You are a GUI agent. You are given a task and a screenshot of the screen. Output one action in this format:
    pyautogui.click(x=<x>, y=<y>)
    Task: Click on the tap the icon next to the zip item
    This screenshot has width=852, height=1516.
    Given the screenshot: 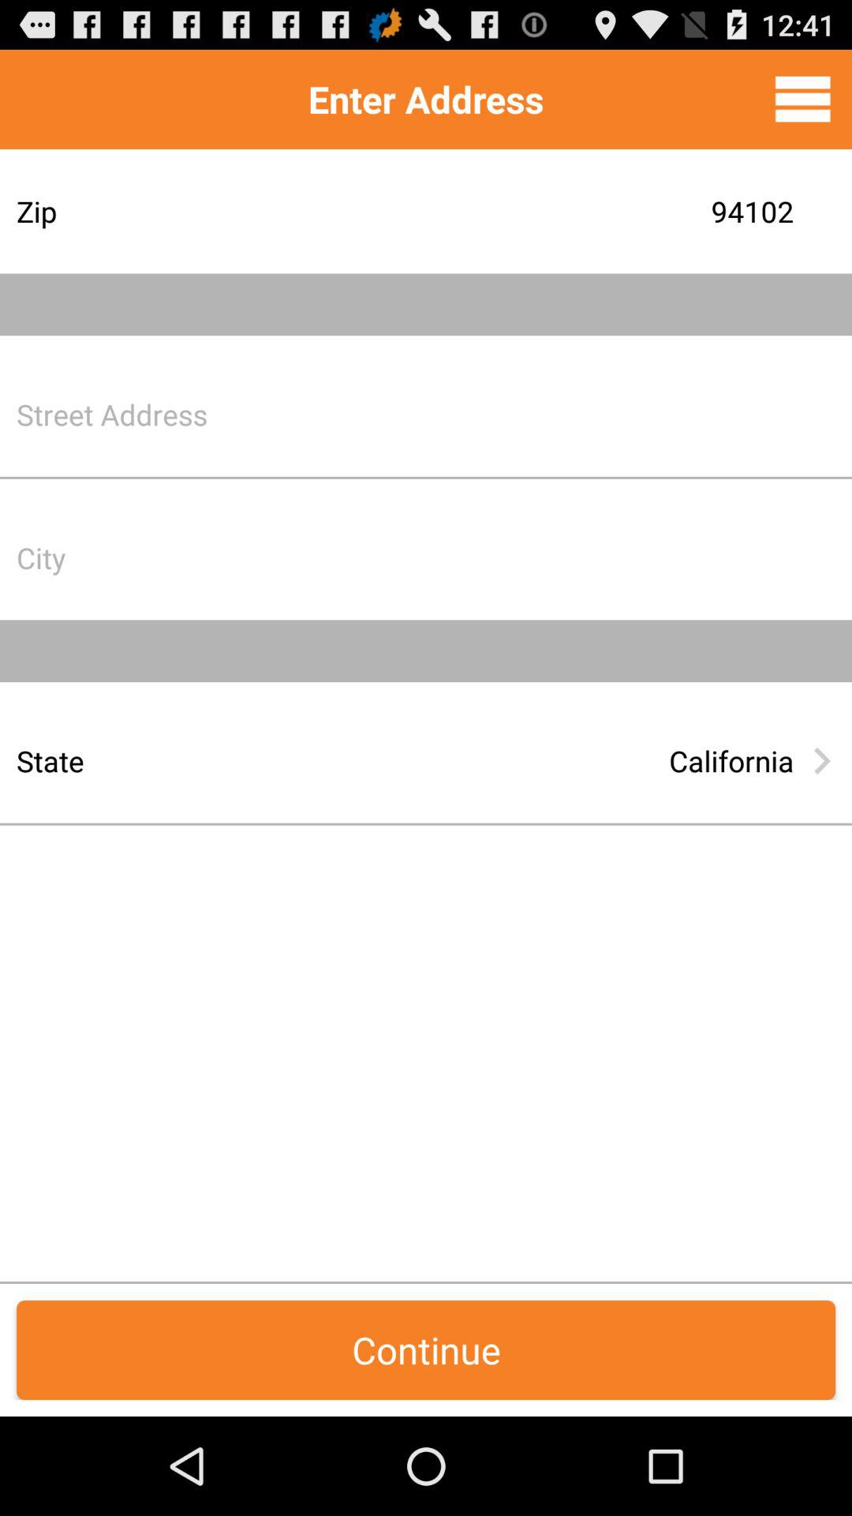 What is the action you would take?
    pyautogui.click(x=548, y=212)
    